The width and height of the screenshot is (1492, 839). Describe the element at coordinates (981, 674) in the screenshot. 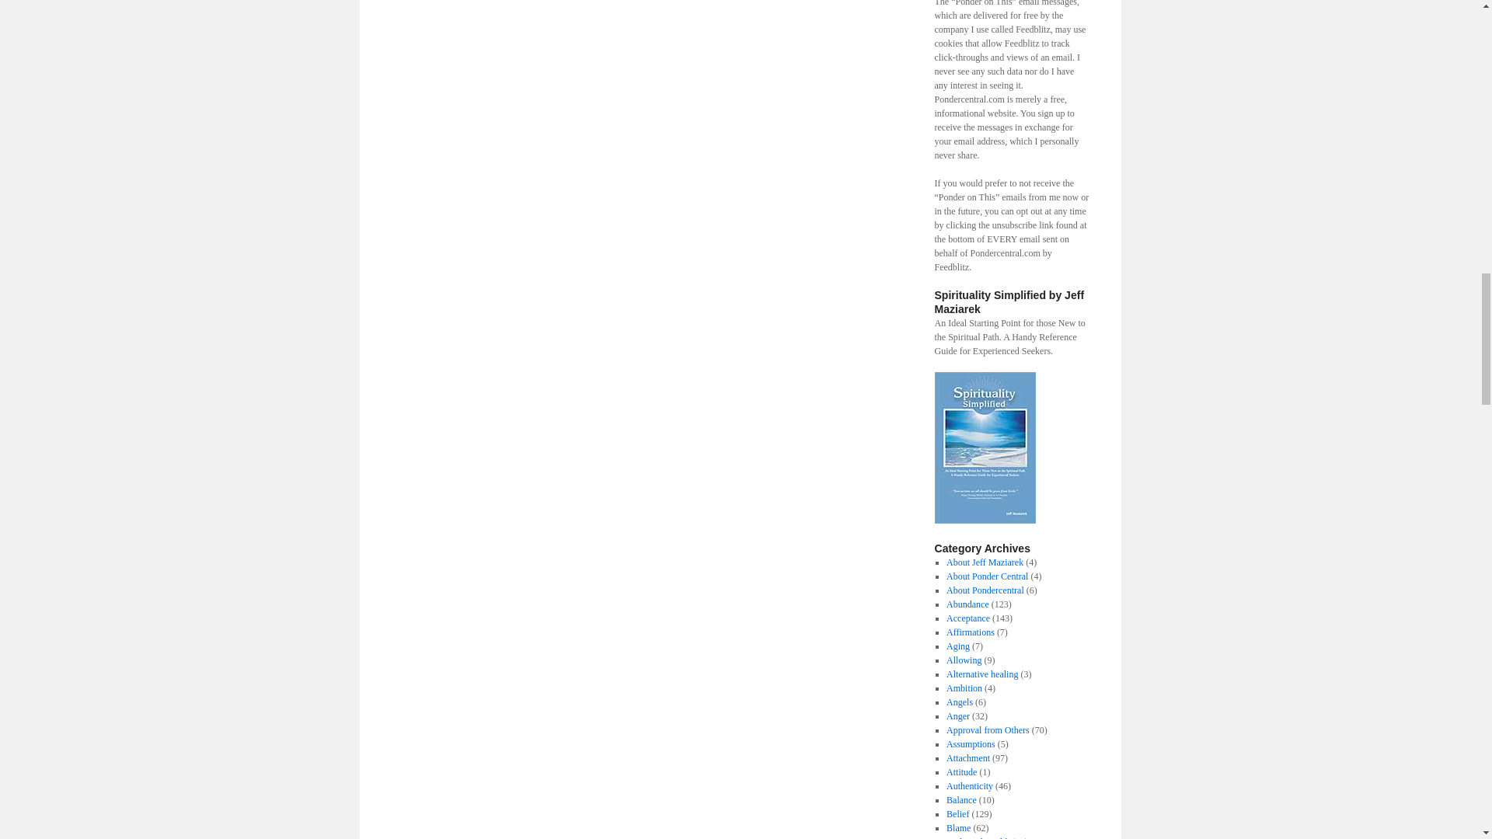

I see `Alternative healing` at that location.